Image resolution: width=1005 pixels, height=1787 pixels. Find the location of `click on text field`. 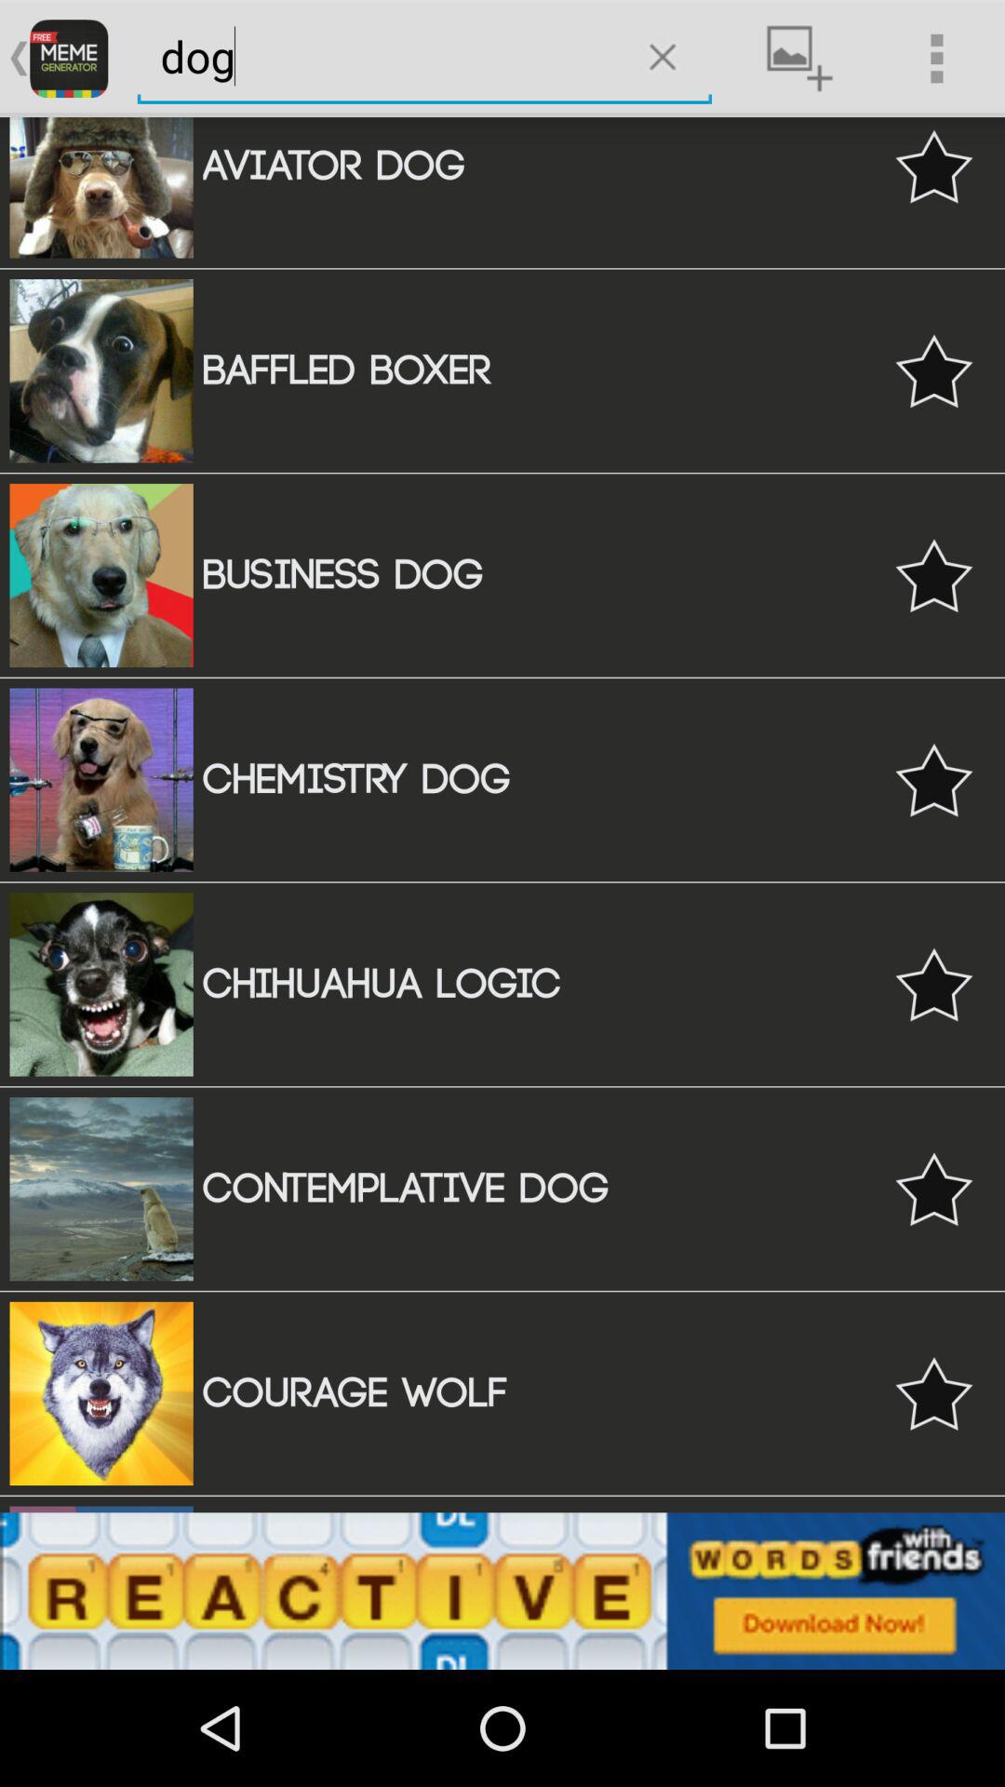

click on text field is located at coordinates (380, 56).